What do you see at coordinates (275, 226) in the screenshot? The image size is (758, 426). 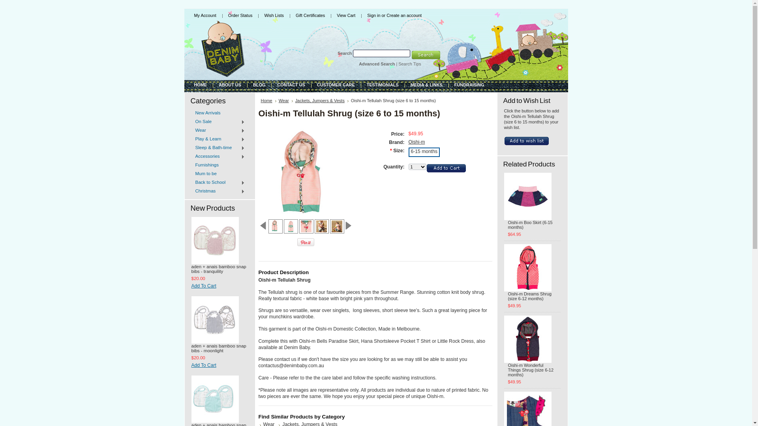 I see `Oishi-m Tellulah Shrug` at bounding box center [275, 226].